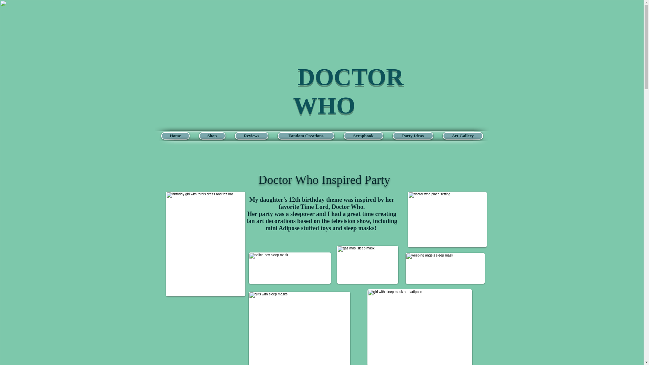  I want to click on DSCF9259.JPG, so click(290, 268).